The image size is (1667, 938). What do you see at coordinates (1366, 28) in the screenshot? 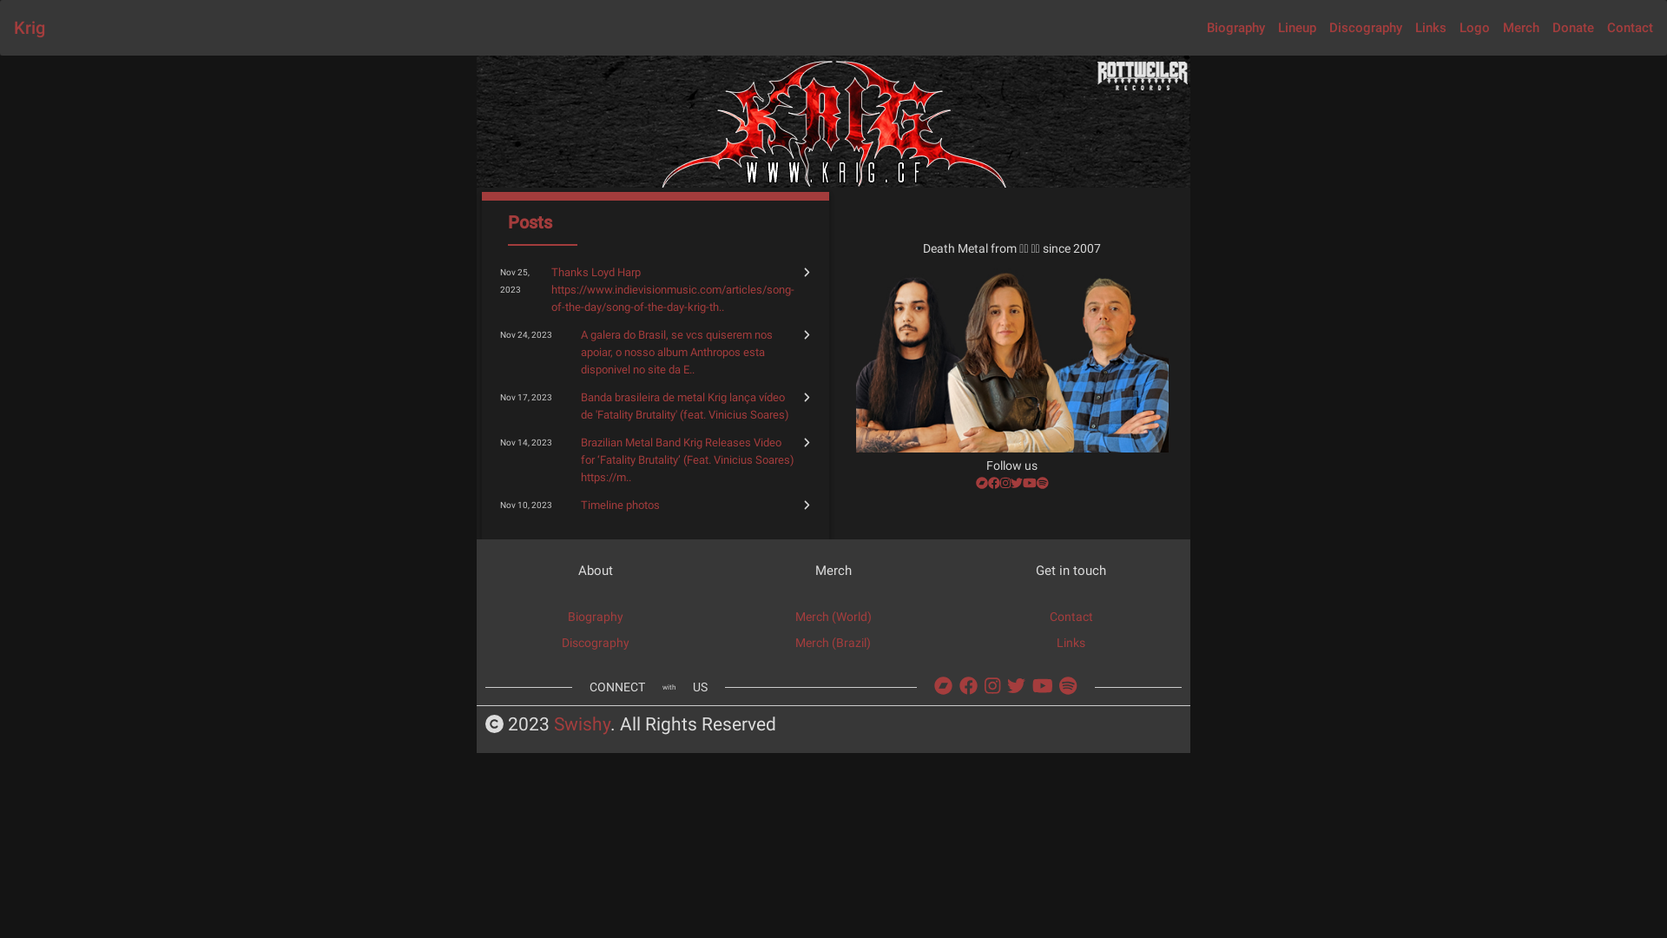
I see `Discography` at bounding box center [1366, 28].